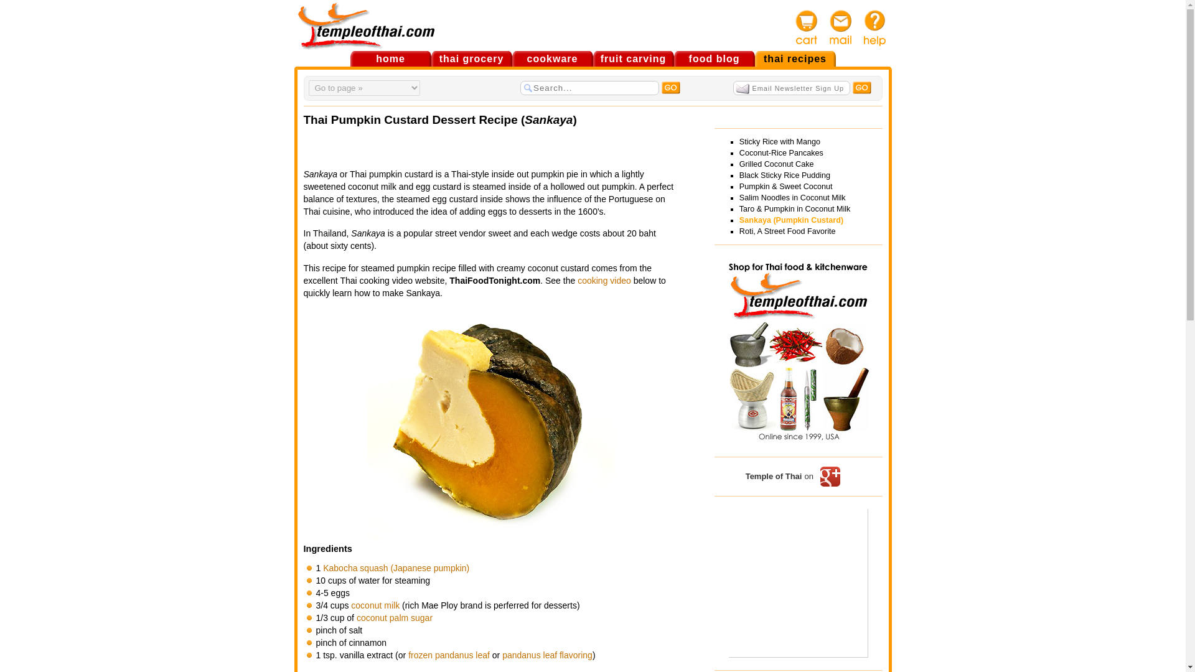 The width and height of the screenshot is (1195, 672). Describe the element at coordinates (395, 617) in the screenshot. I see `coconut palm sugar` at that location.